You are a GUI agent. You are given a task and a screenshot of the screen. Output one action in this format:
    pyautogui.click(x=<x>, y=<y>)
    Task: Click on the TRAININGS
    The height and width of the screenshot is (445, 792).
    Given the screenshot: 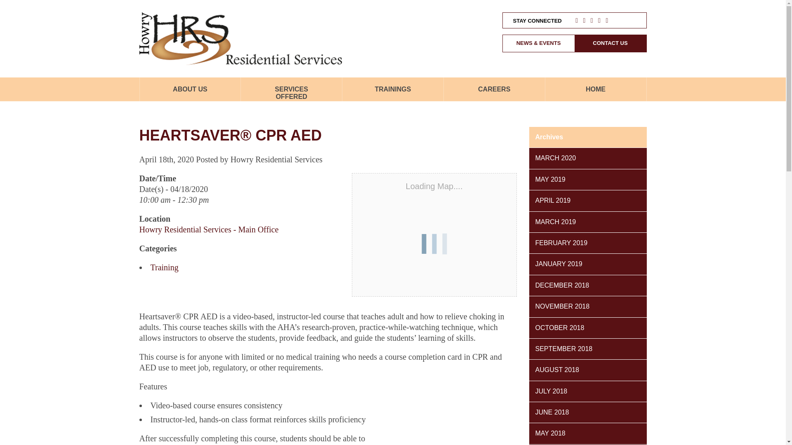 What is the action you would take?
    pyautogui.click(x=392, y=93)
    